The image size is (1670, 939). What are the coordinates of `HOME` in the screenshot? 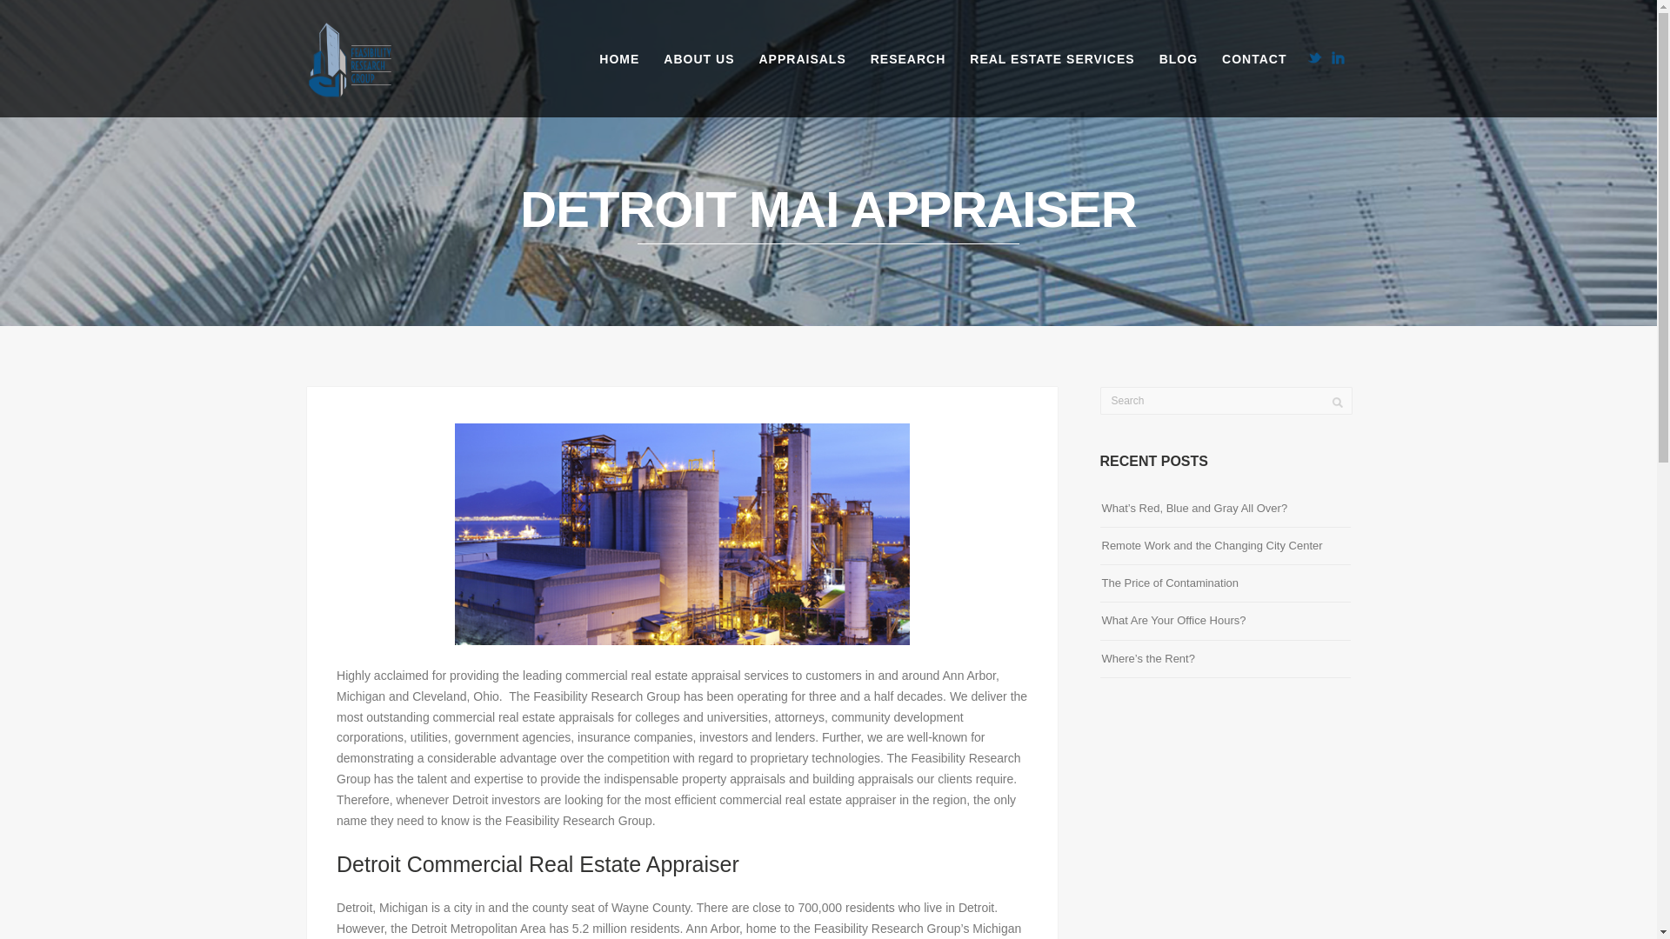 It's located at (619, 60).